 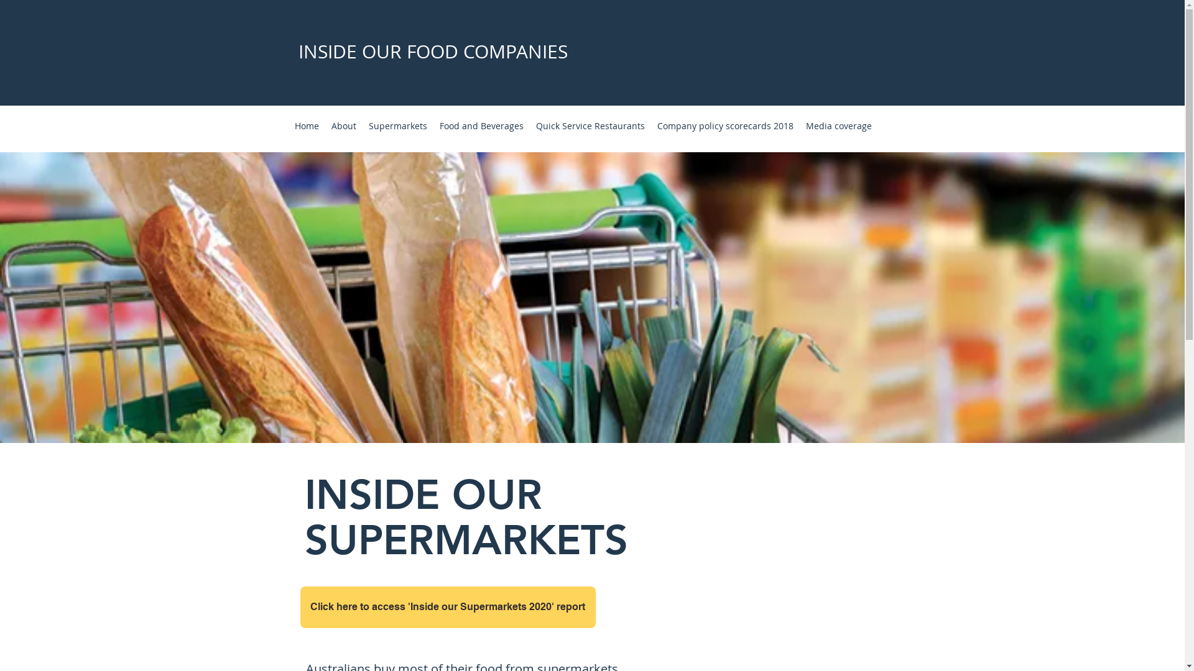 I want to click on About, so click(x=343, y=126).